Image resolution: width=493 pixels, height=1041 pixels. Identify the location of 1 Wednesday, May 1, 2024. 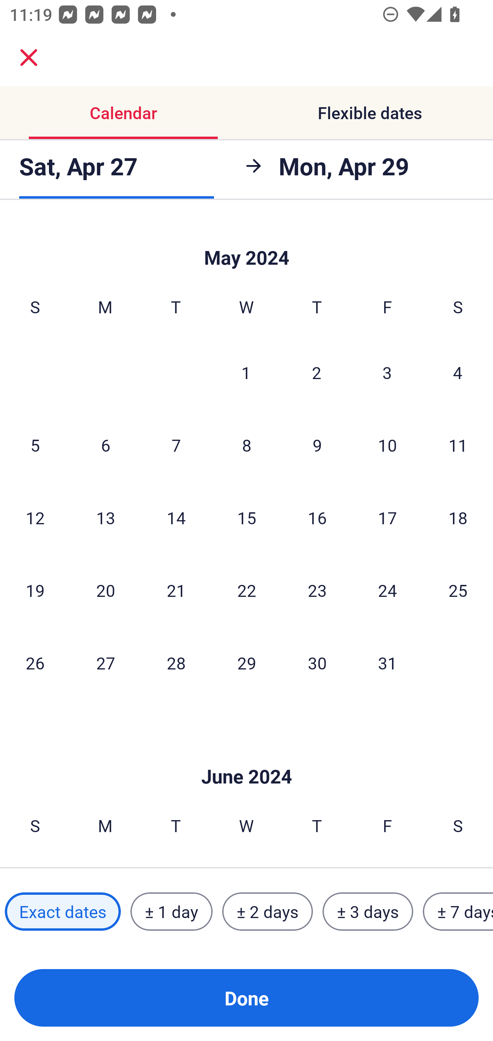
(246, 372).